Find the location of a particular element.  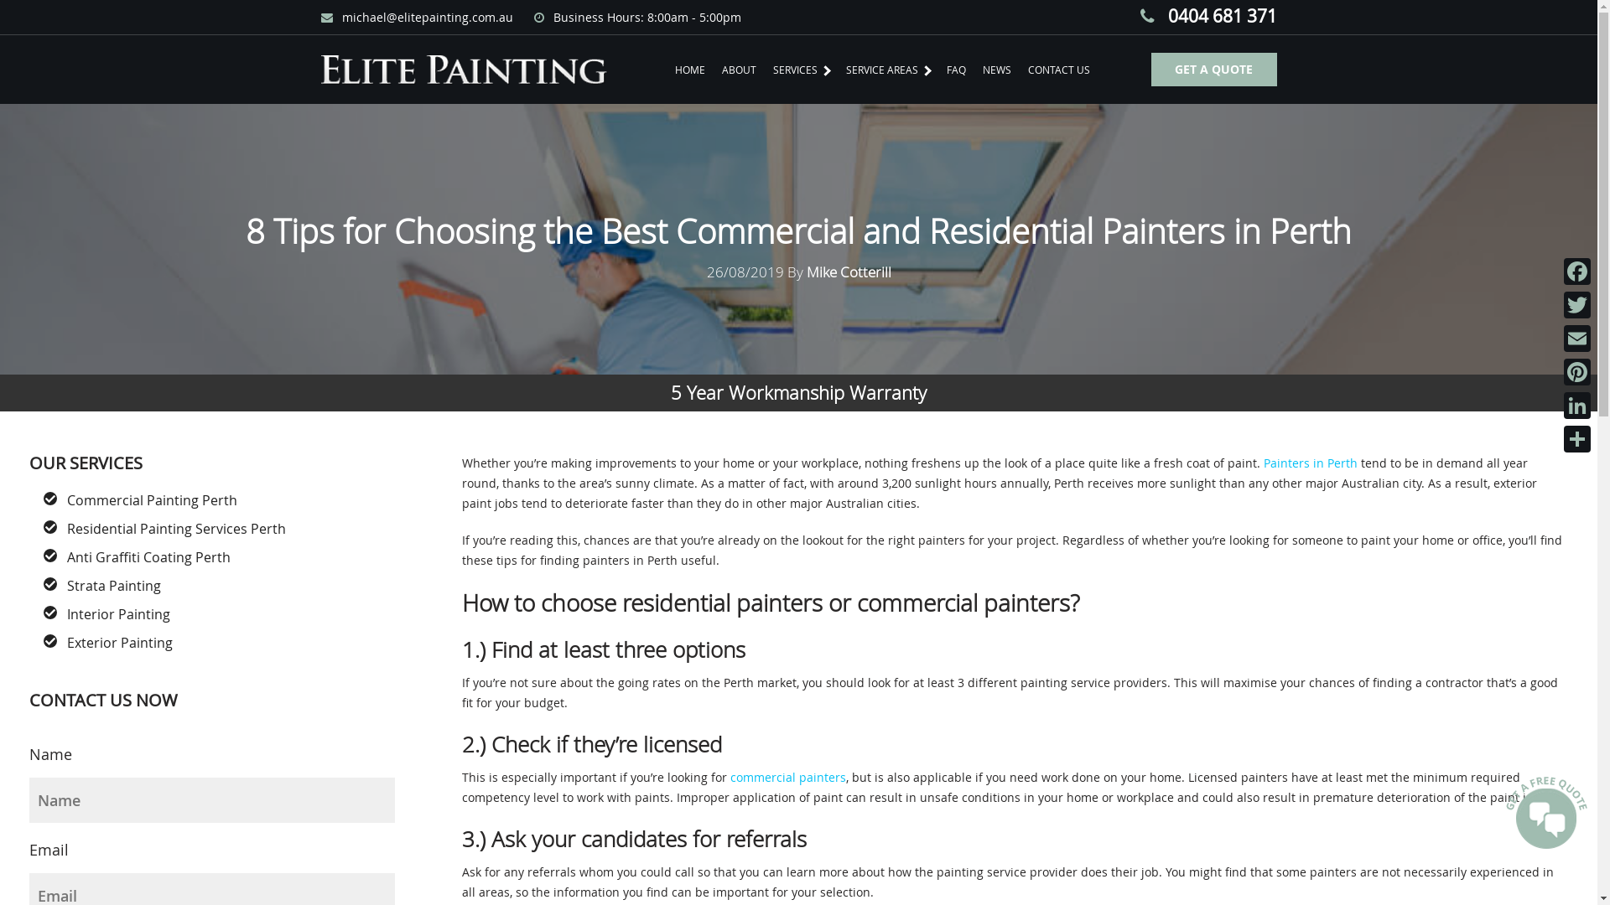

0404 681 371 is located at coordinates (1209, 16).